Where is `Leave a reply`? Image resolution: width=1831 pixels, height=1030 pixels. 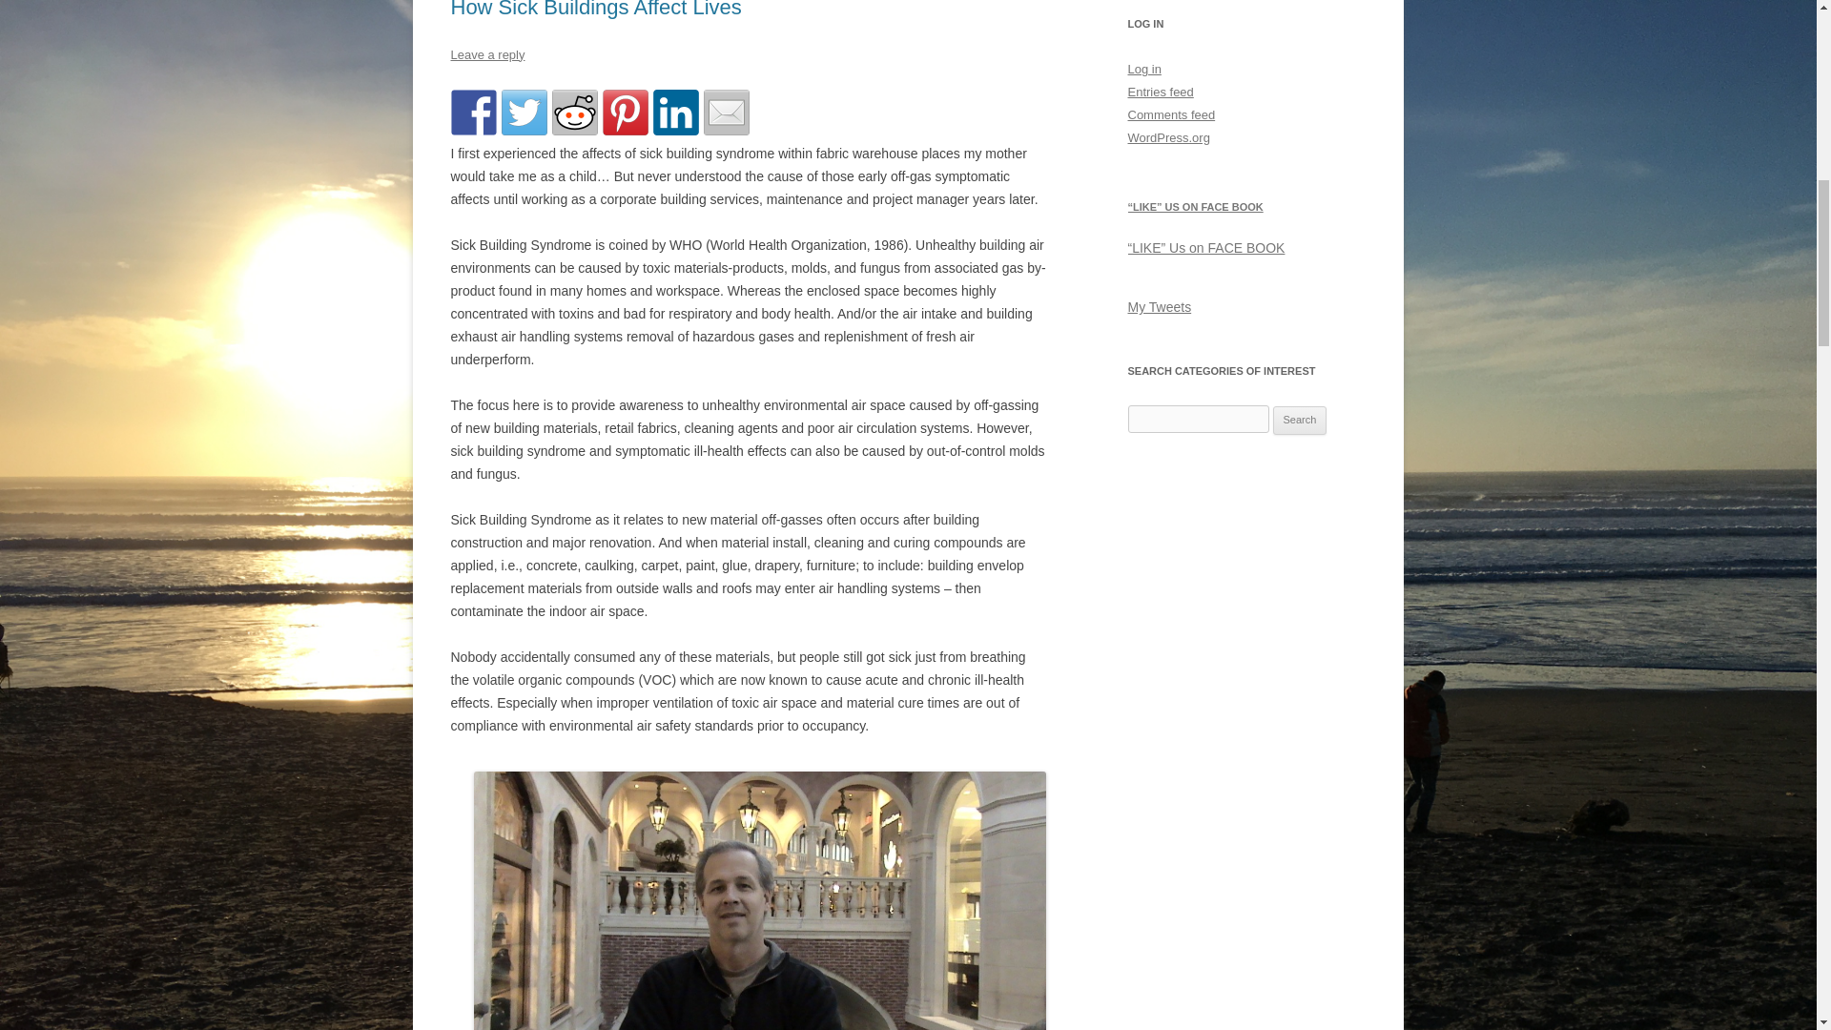
Leave a reply is located at coordinates (486, 53).